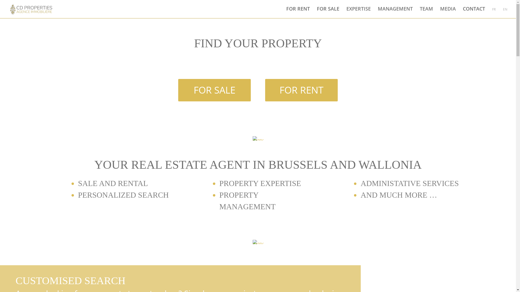 The width and height of the screenshot is (520, 292). I want to click on FOR RENT, so click(302, 90).